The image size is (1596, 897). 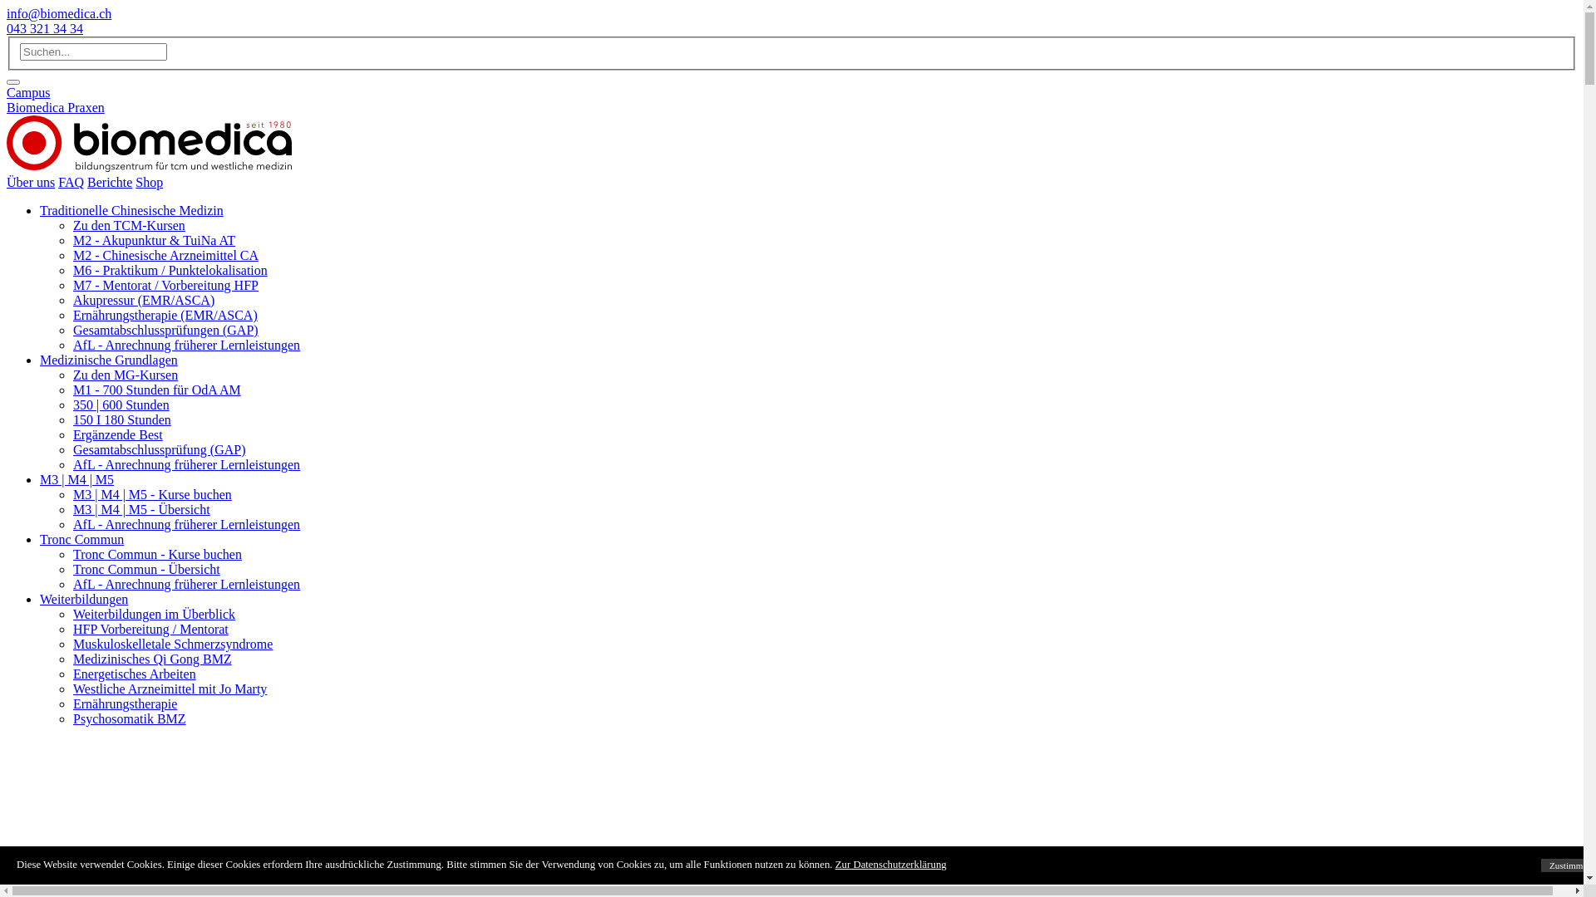 What do you see at coordinates (150, 144) in the screenshot?
I see `Biomedica` at bounding box center [150, 144].